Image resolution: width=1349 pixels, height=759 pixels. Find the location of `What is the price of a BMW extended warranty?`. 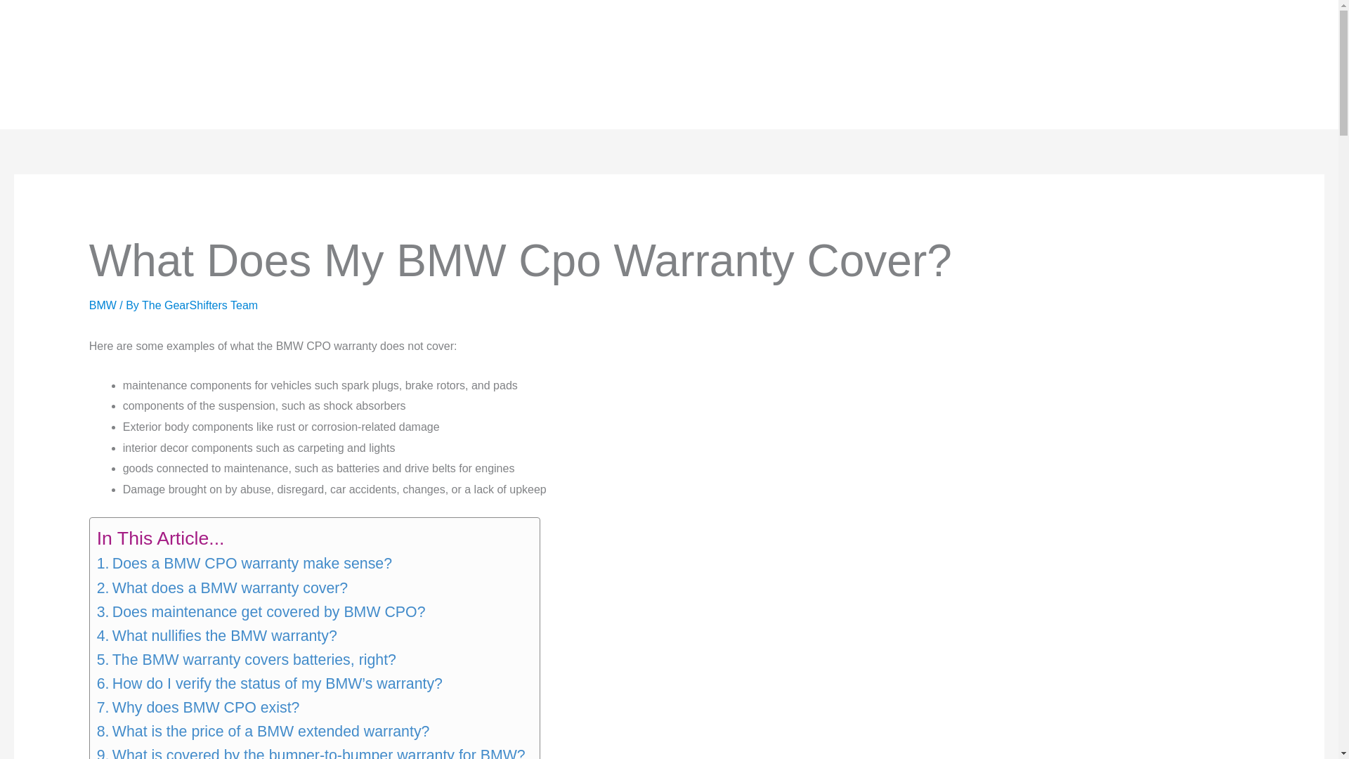

What is the price of a BMW extended warranty? is located at coordinates (263, 731).